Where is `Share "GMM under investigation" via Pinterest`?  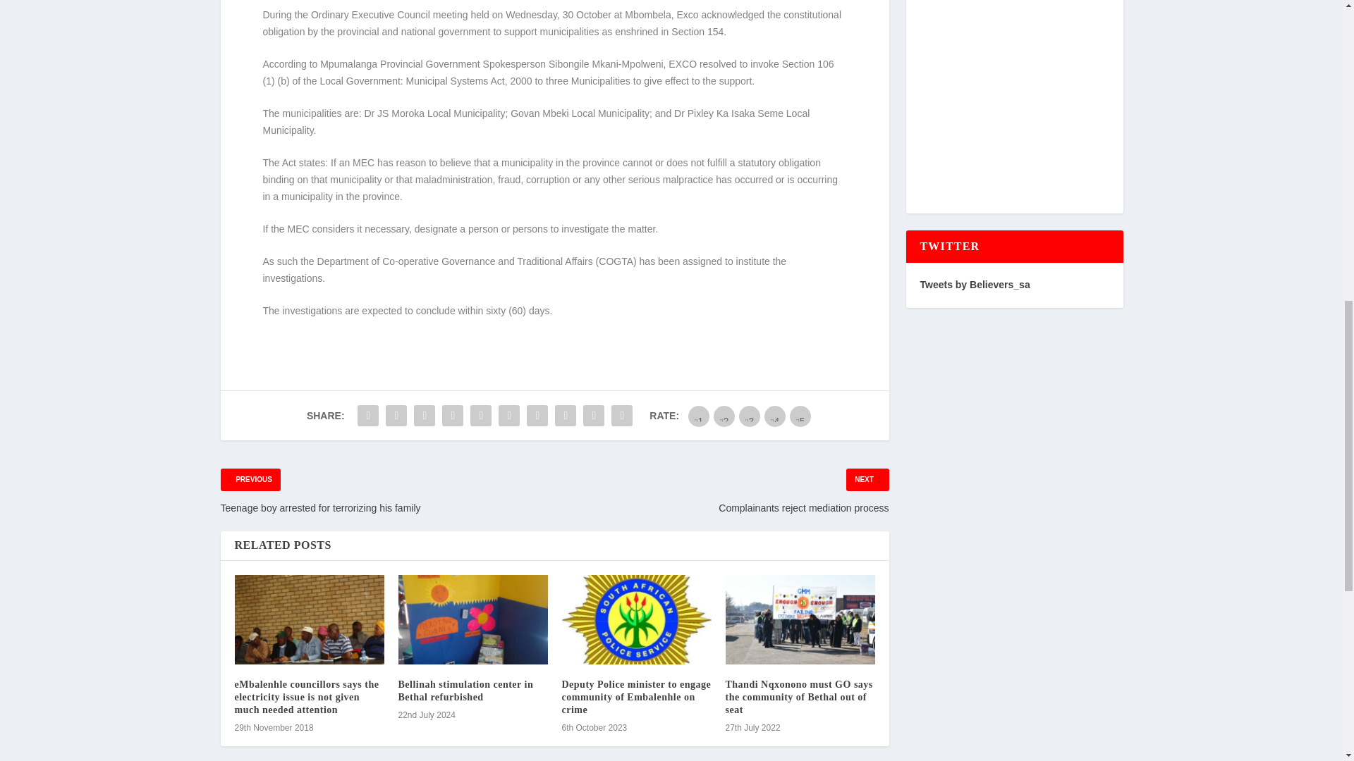
Share "GMM under investigation" via Pinterest is located at coordinates (481, 416).